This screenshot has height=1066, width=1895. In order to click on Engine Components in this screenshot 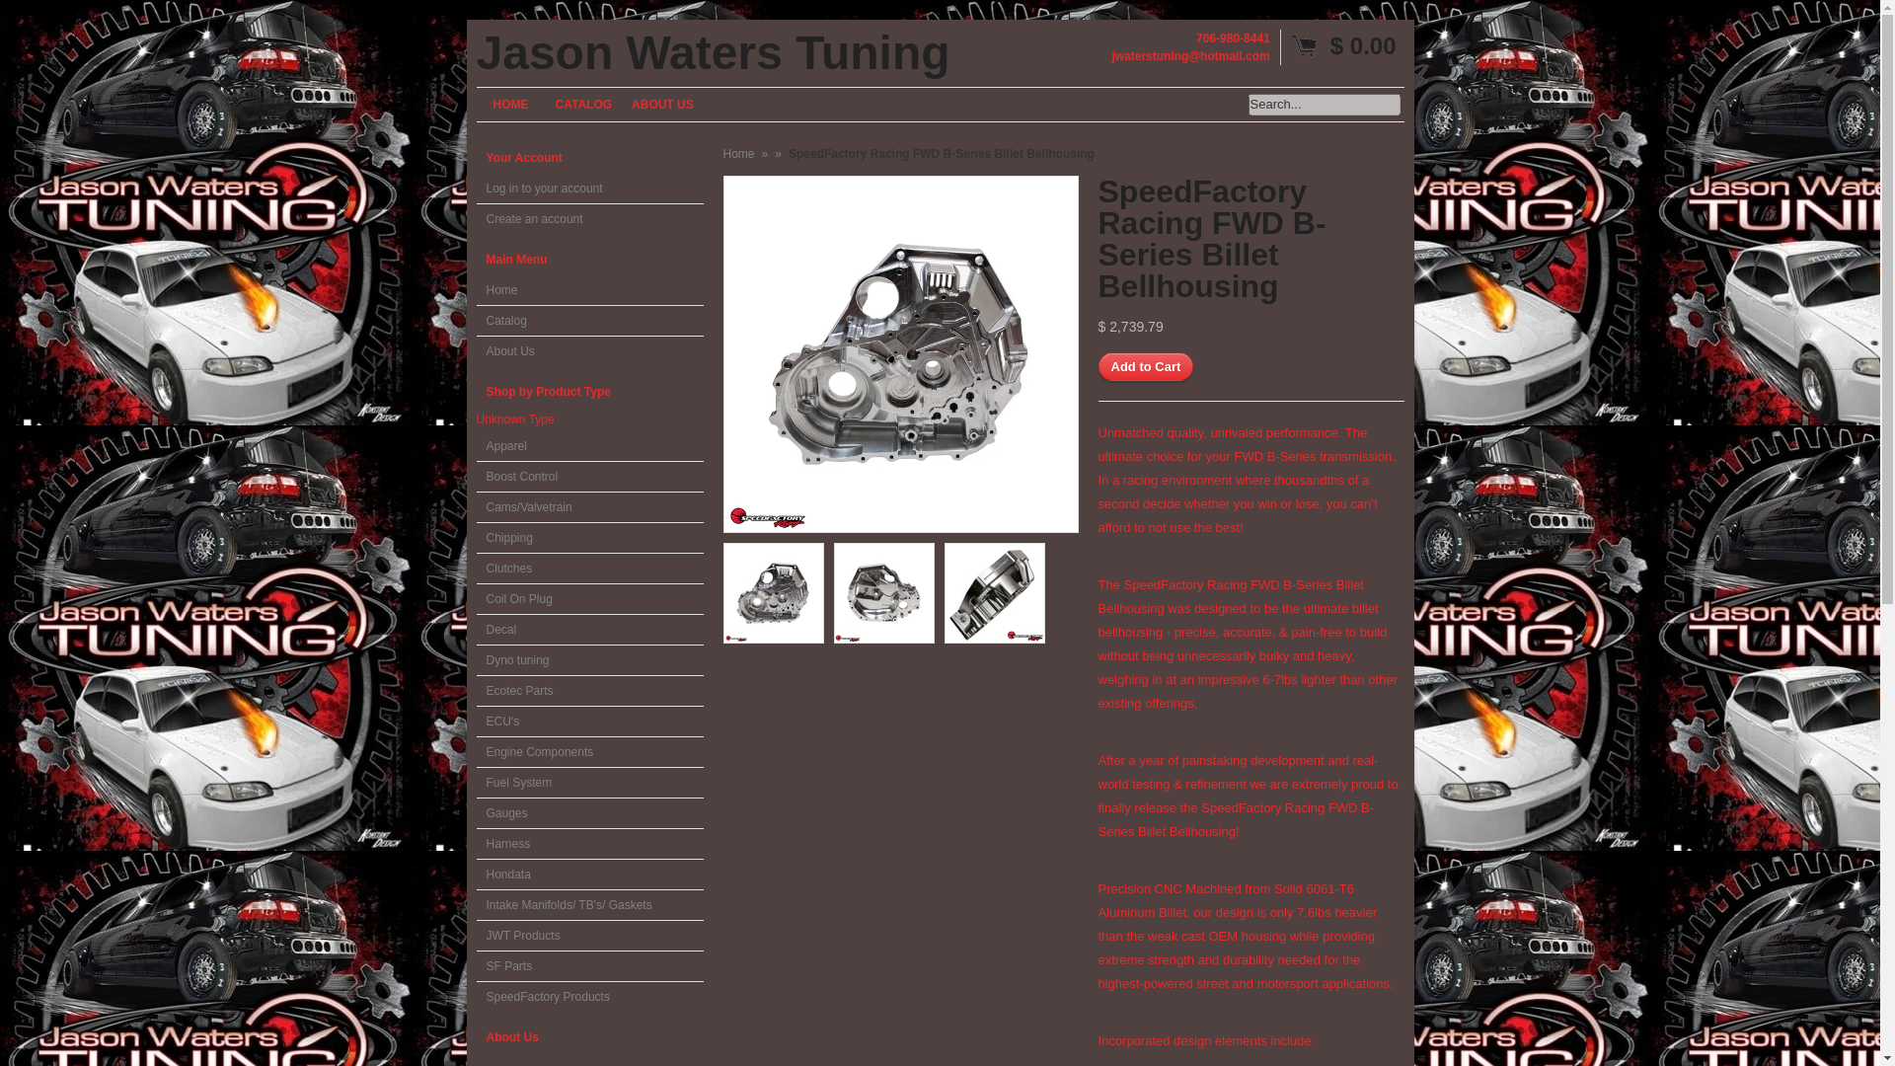, I will do `click(588, 752)`.